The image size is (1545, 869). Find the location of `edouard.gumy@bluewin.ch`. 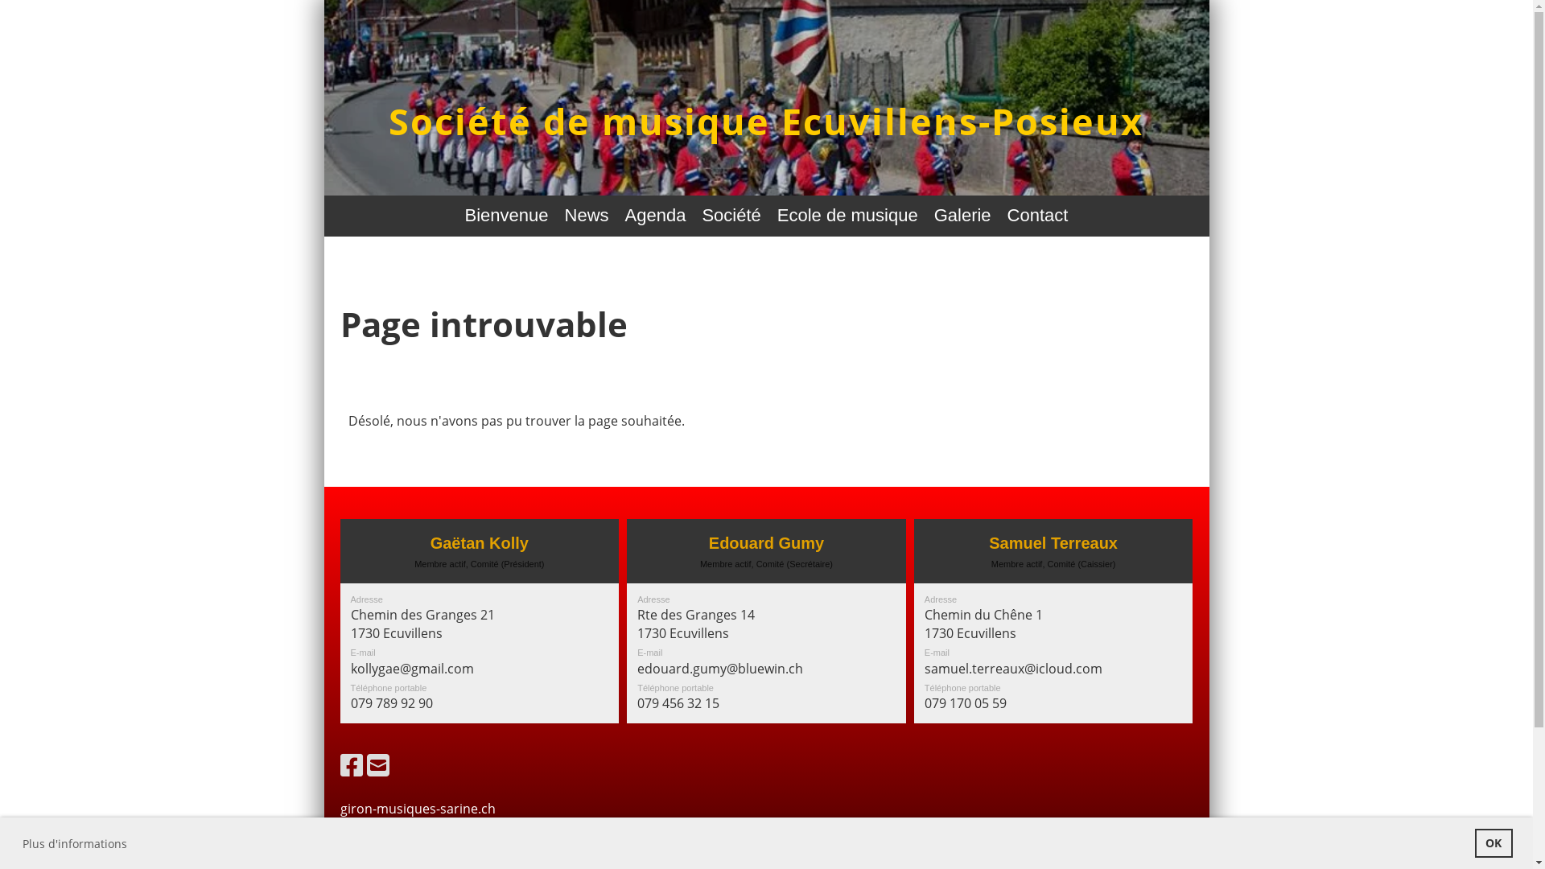

edouard.gumy@bluewin.ch is located at coordinates (720, 669).